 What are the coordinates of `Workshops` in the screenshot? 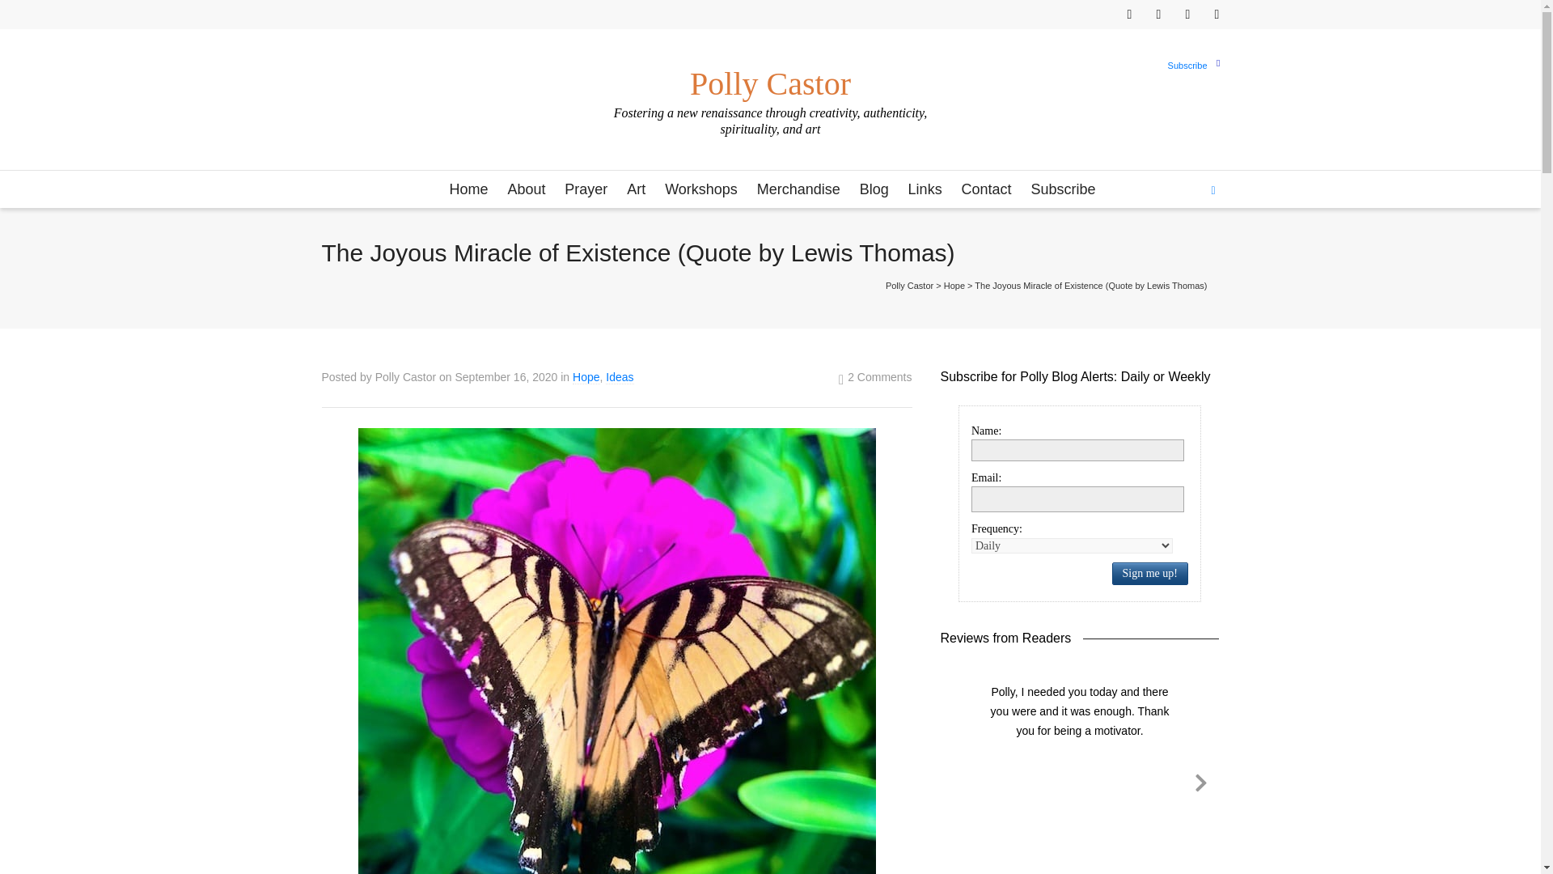 It's located at (700, 190).